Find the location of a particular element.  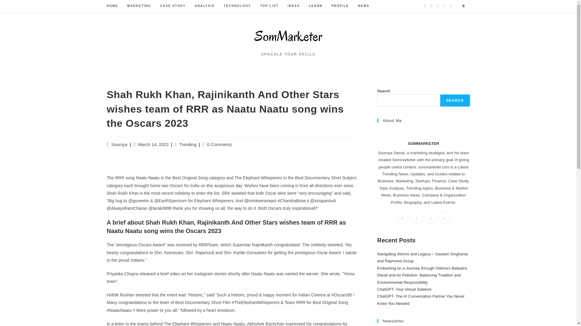

HOME is located at coordinates (112, 6).